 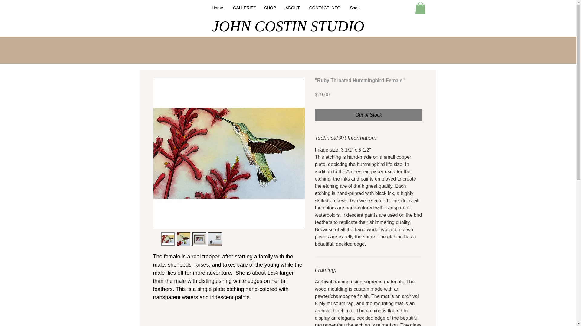 I want to click on ABOUT, so click(x=292, y=8).